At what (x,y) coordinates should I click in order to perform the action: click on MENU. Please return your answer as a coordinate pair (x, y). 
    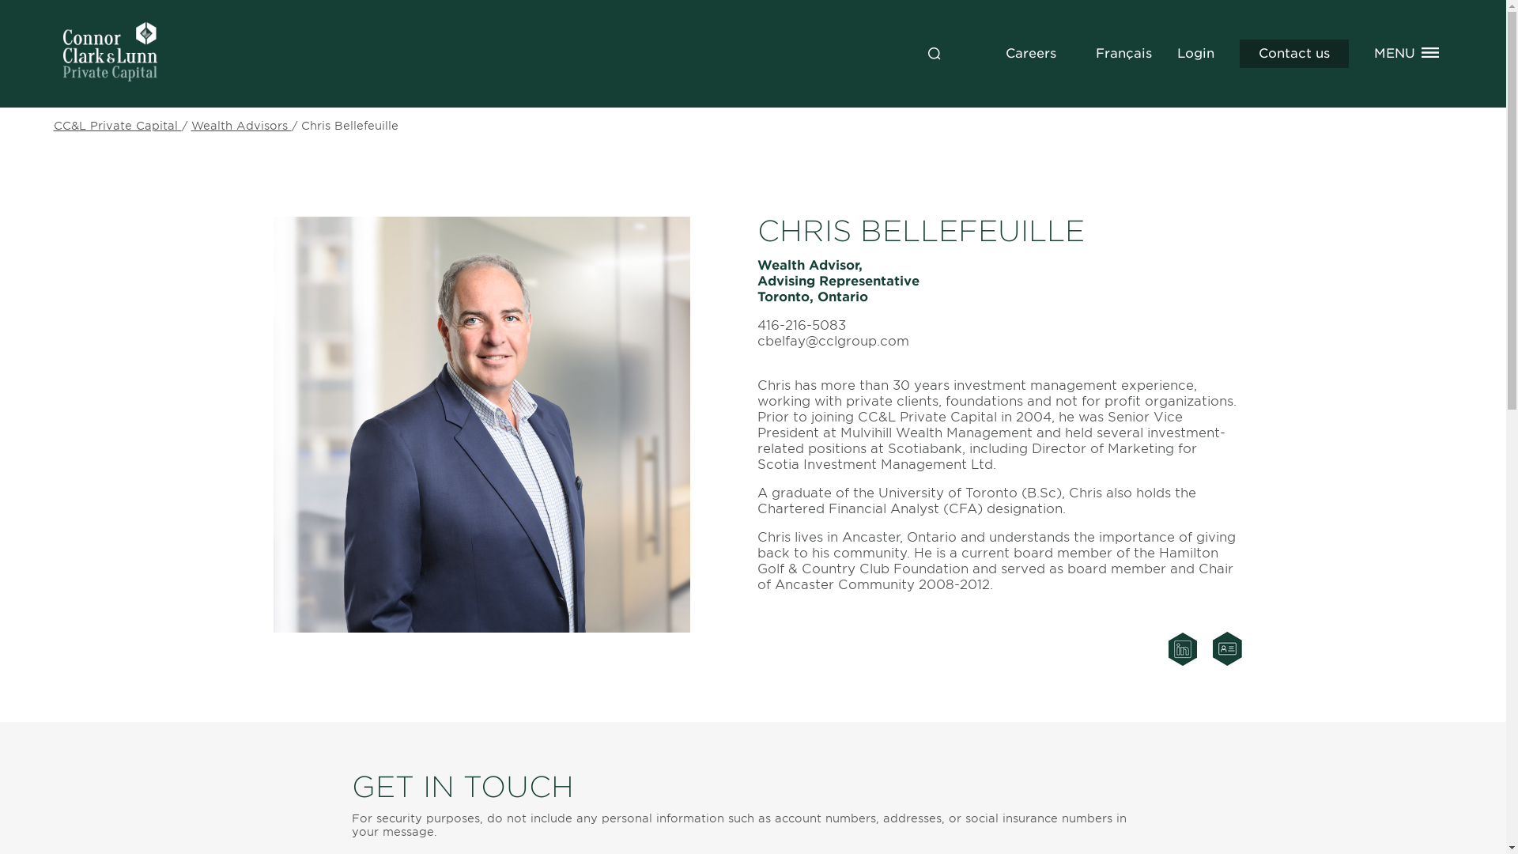
    Looking at the image, I should click on (1394, 53).